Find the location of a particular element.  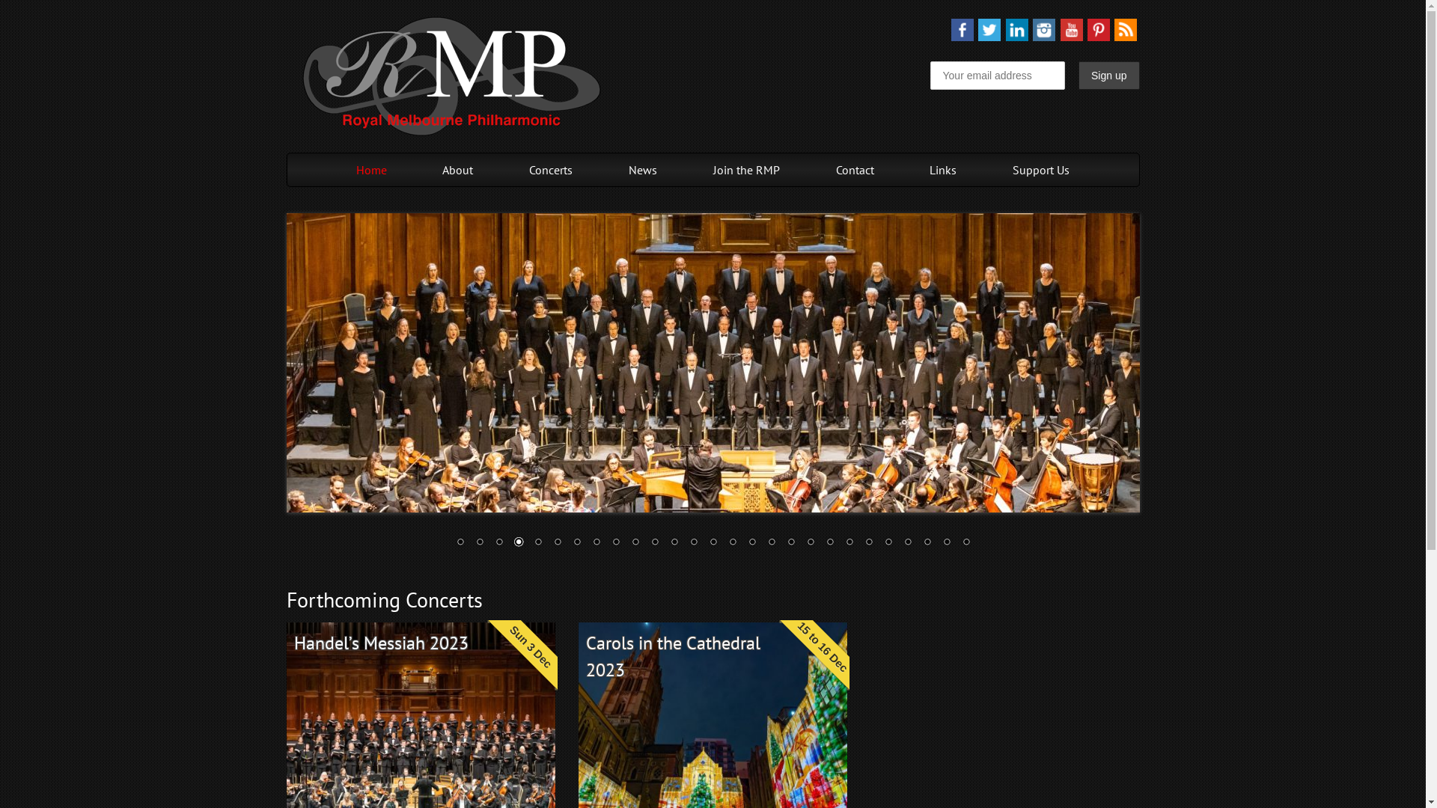

11 is located at coordinates (655, 543).